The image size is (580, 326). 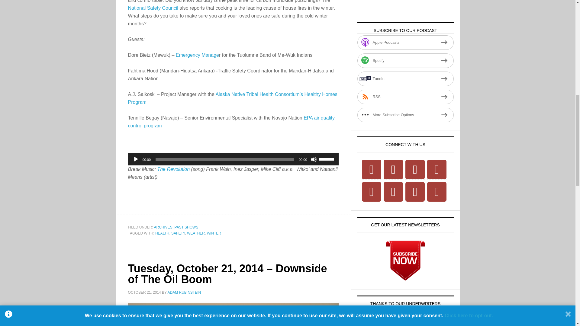 What do you see at coordinates (405, 97) in the screenshot?
I see `Subscribe via RSS` at bounding box center [405, 97].